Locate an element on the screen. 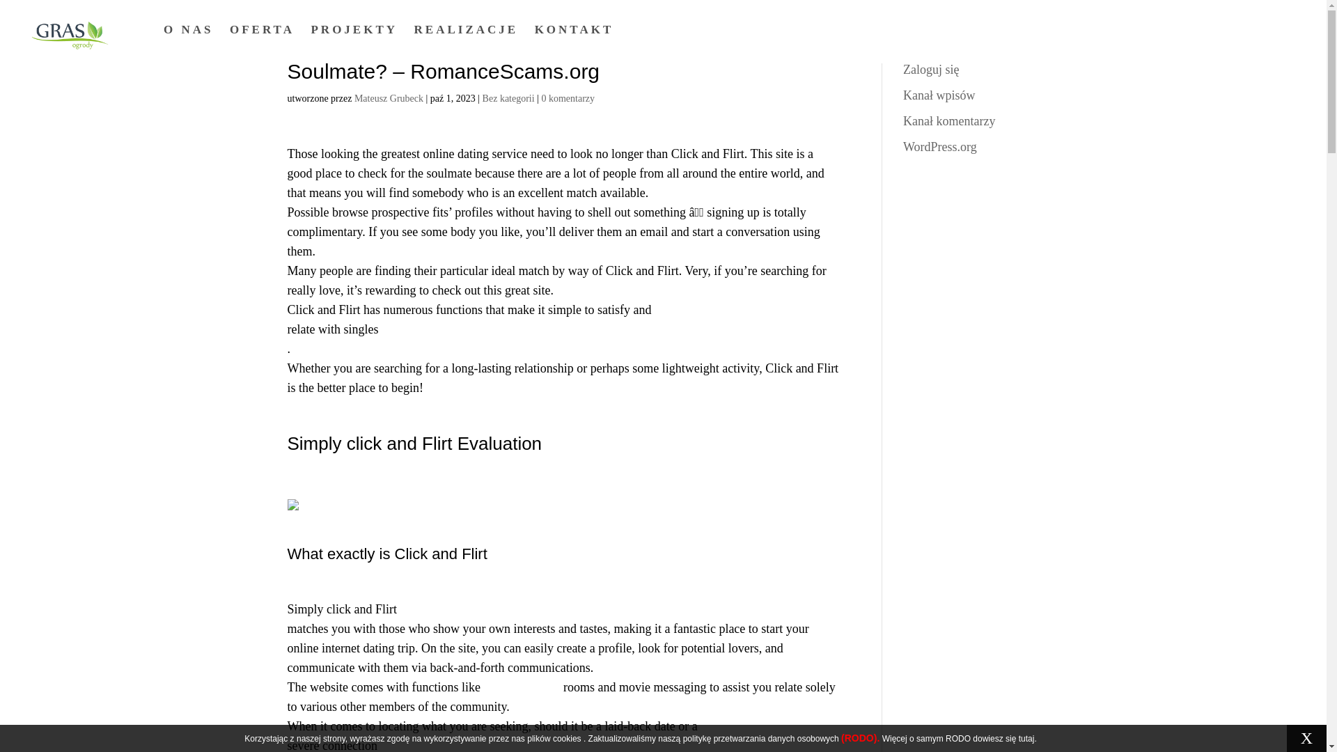  REALIZACJE is located at coordinates (467, 31).